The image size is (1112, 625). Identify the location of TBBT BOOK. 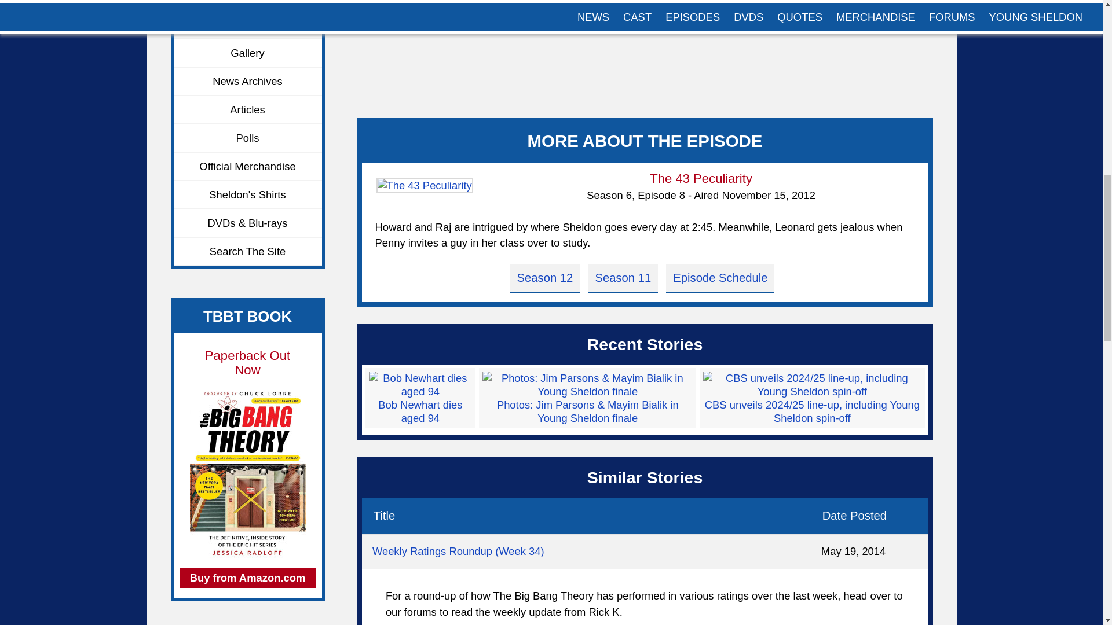
(247, 316).